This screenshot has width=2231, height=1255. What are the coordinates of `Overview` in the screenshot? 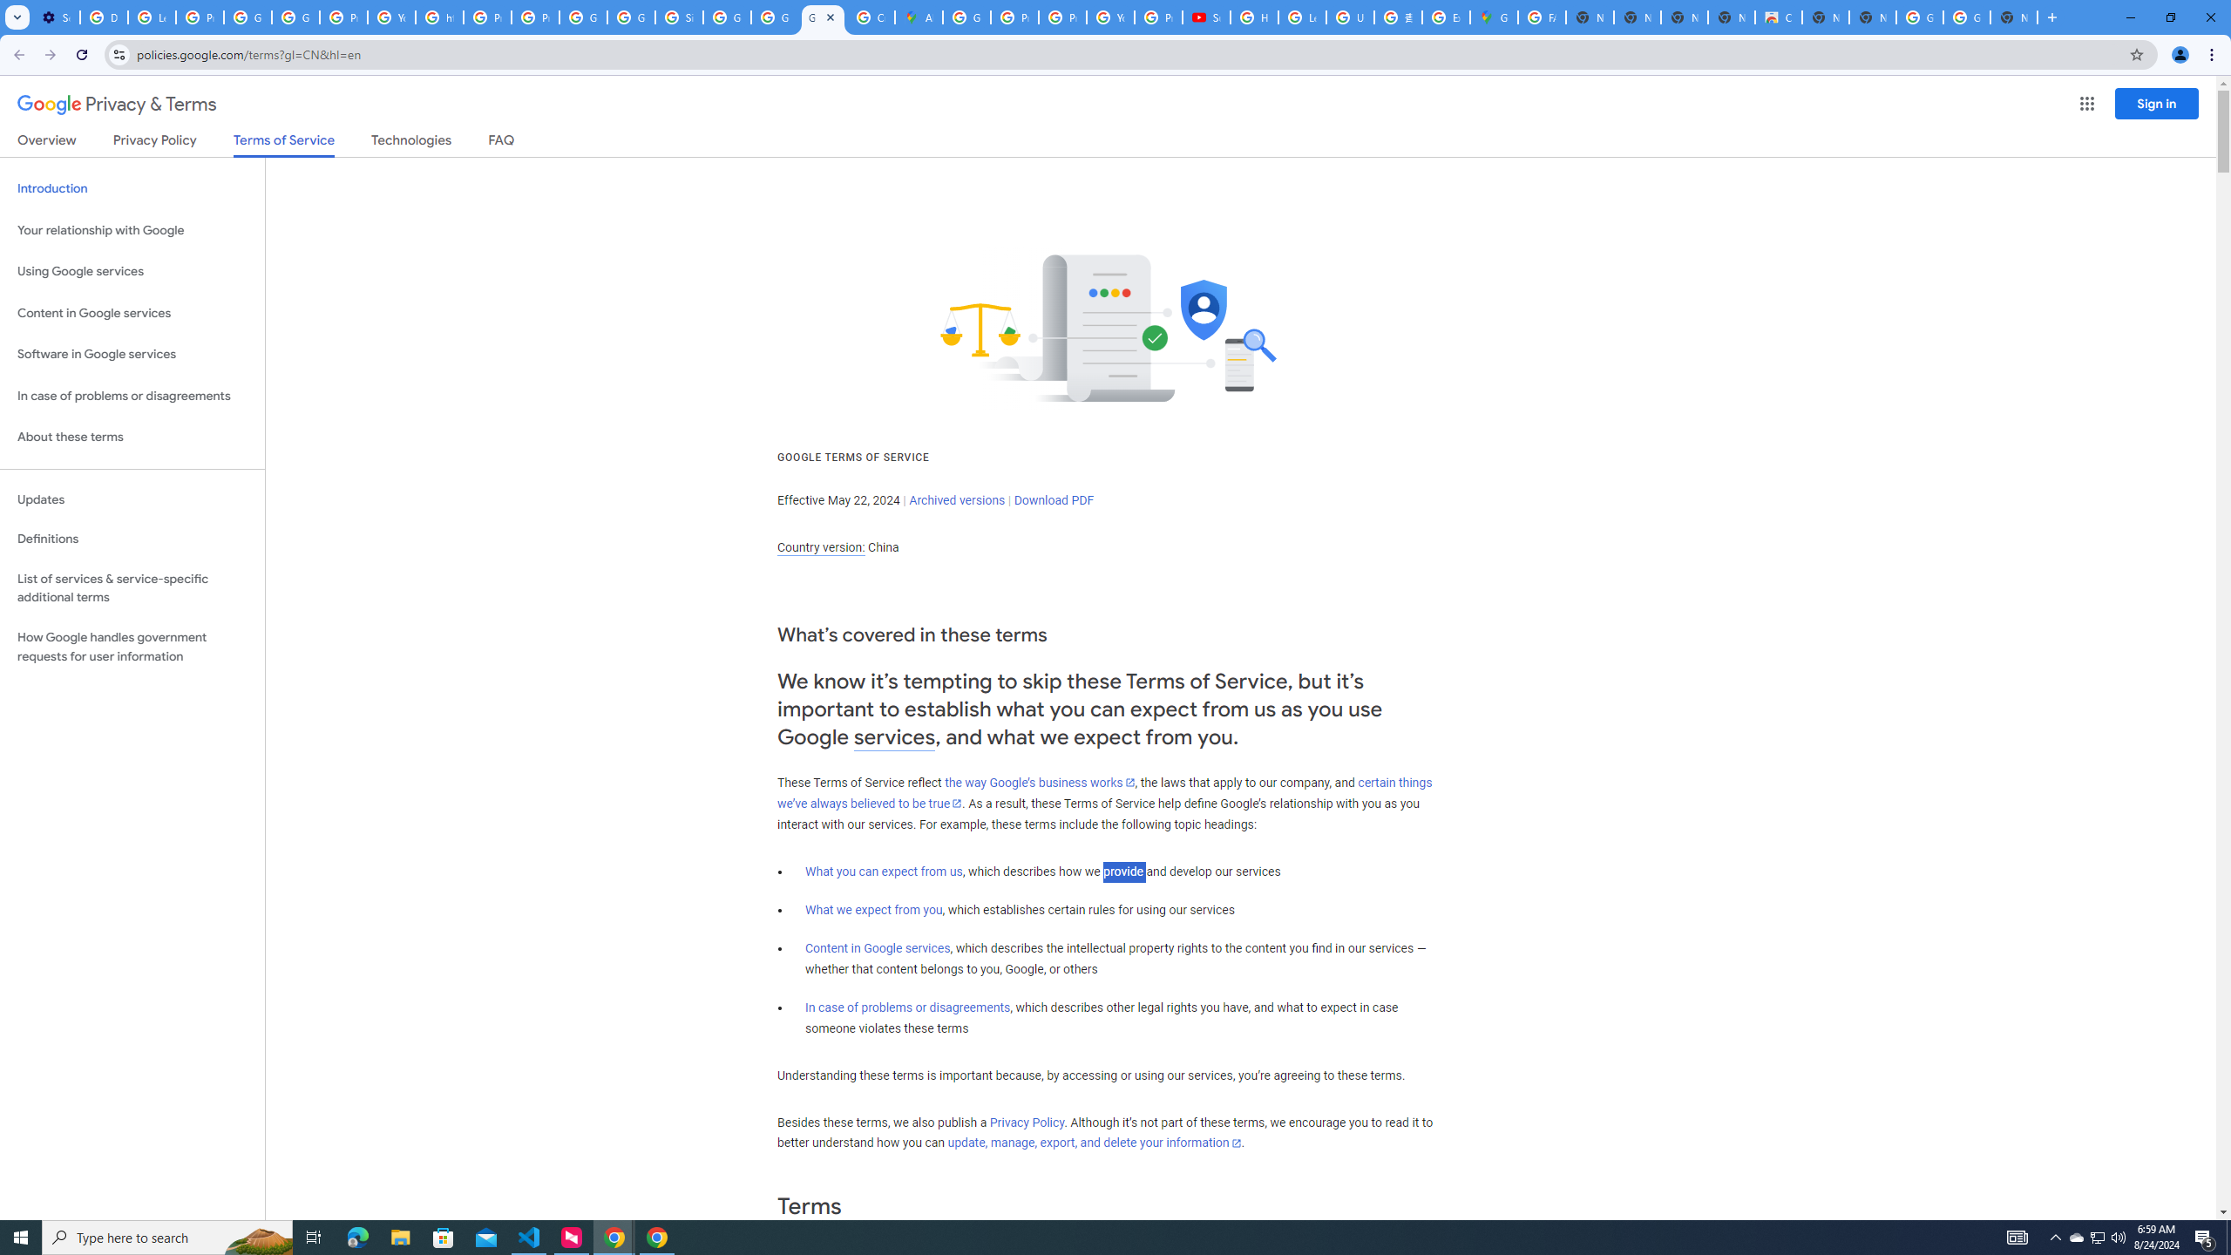 It's located at (47, 143).